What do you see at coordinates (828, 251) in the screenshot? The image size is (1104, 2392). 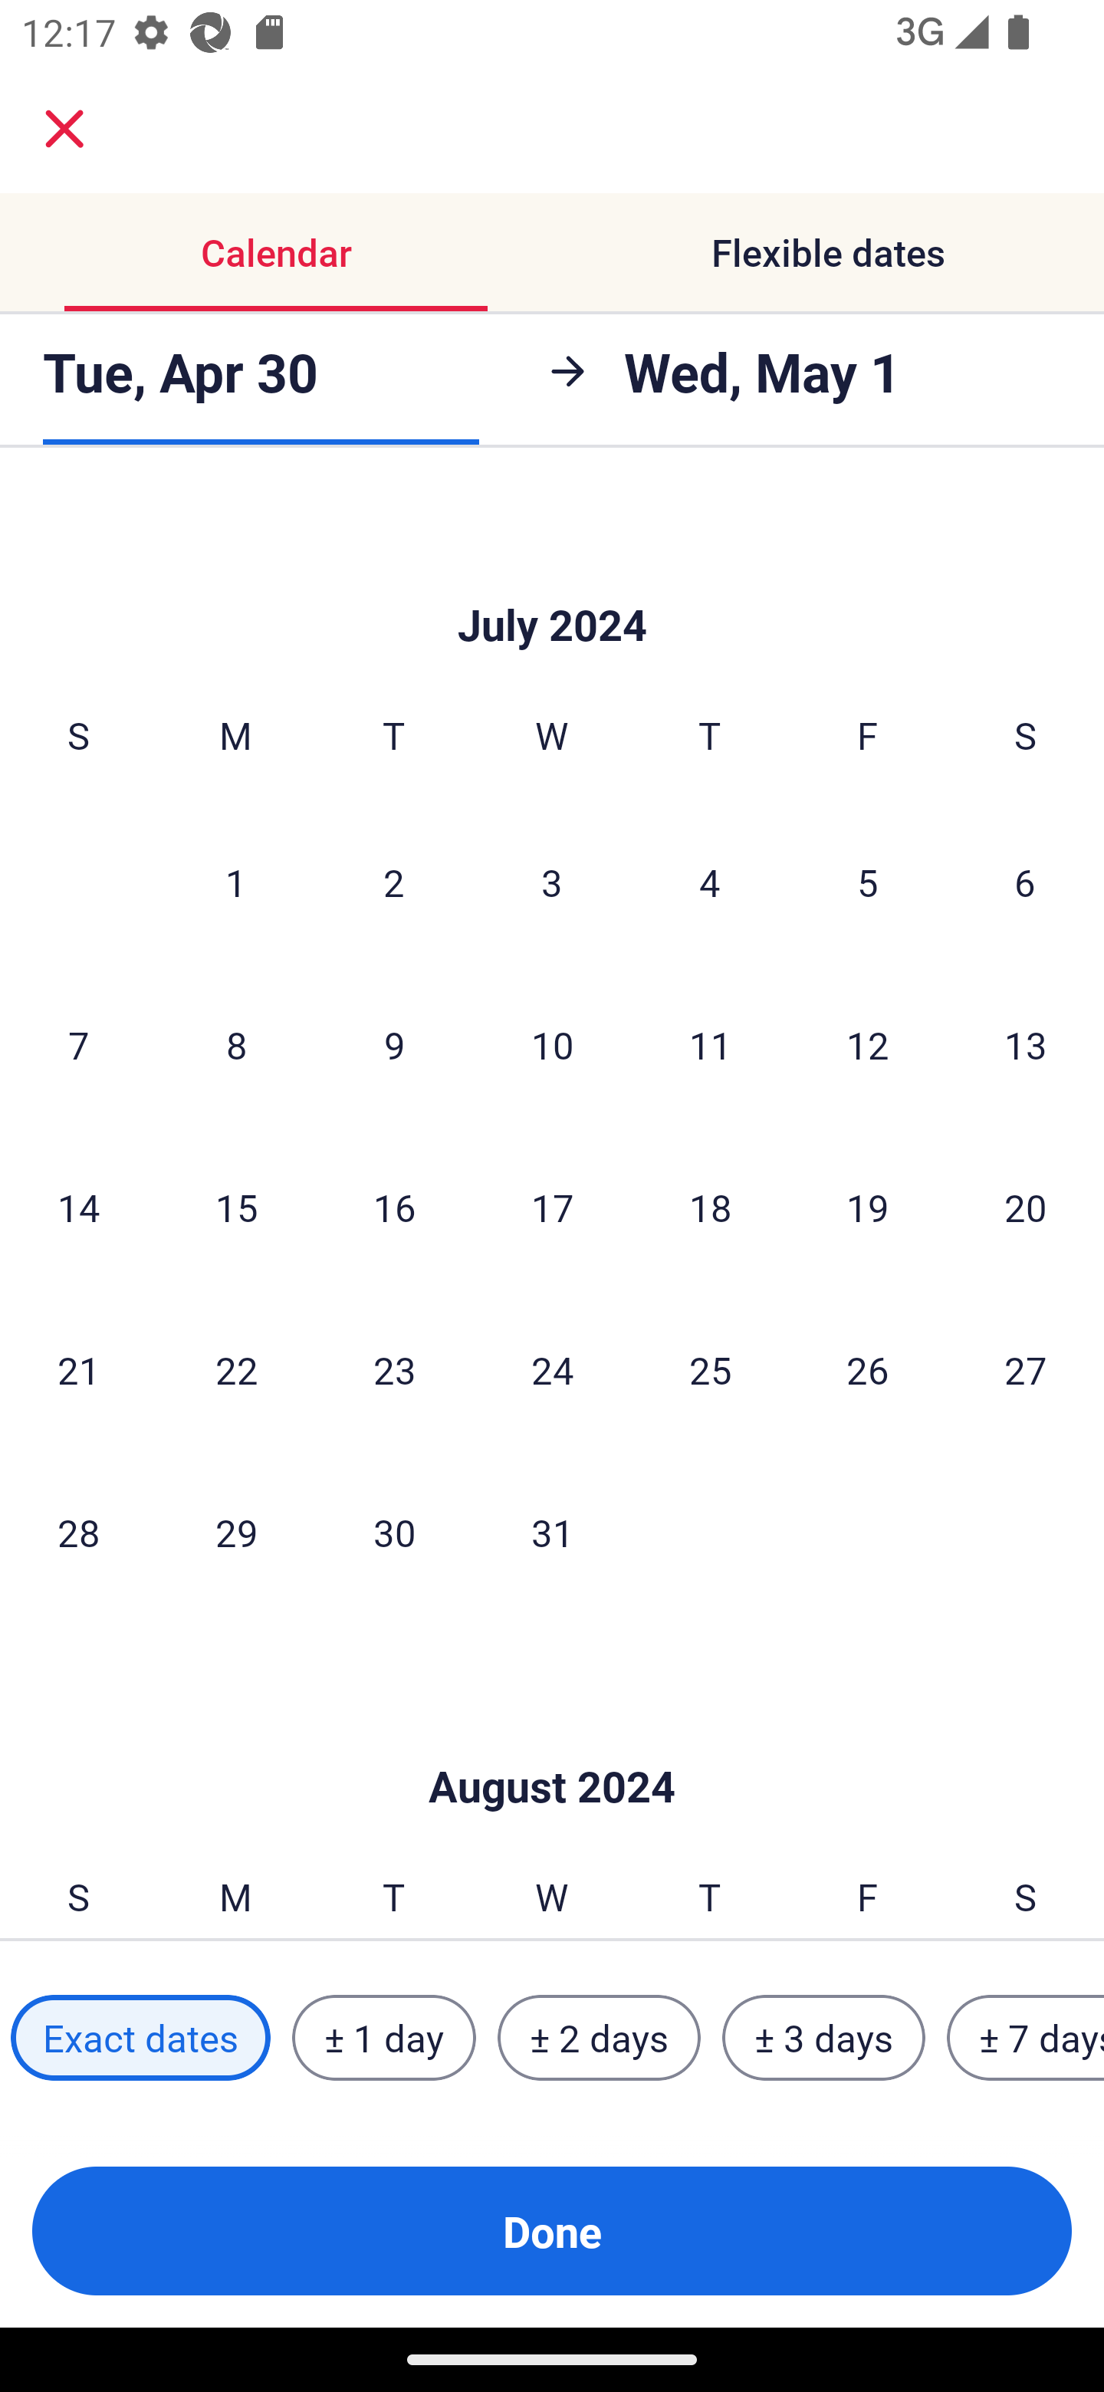 I see `Flexible dates` at bounding box center [828, 251].